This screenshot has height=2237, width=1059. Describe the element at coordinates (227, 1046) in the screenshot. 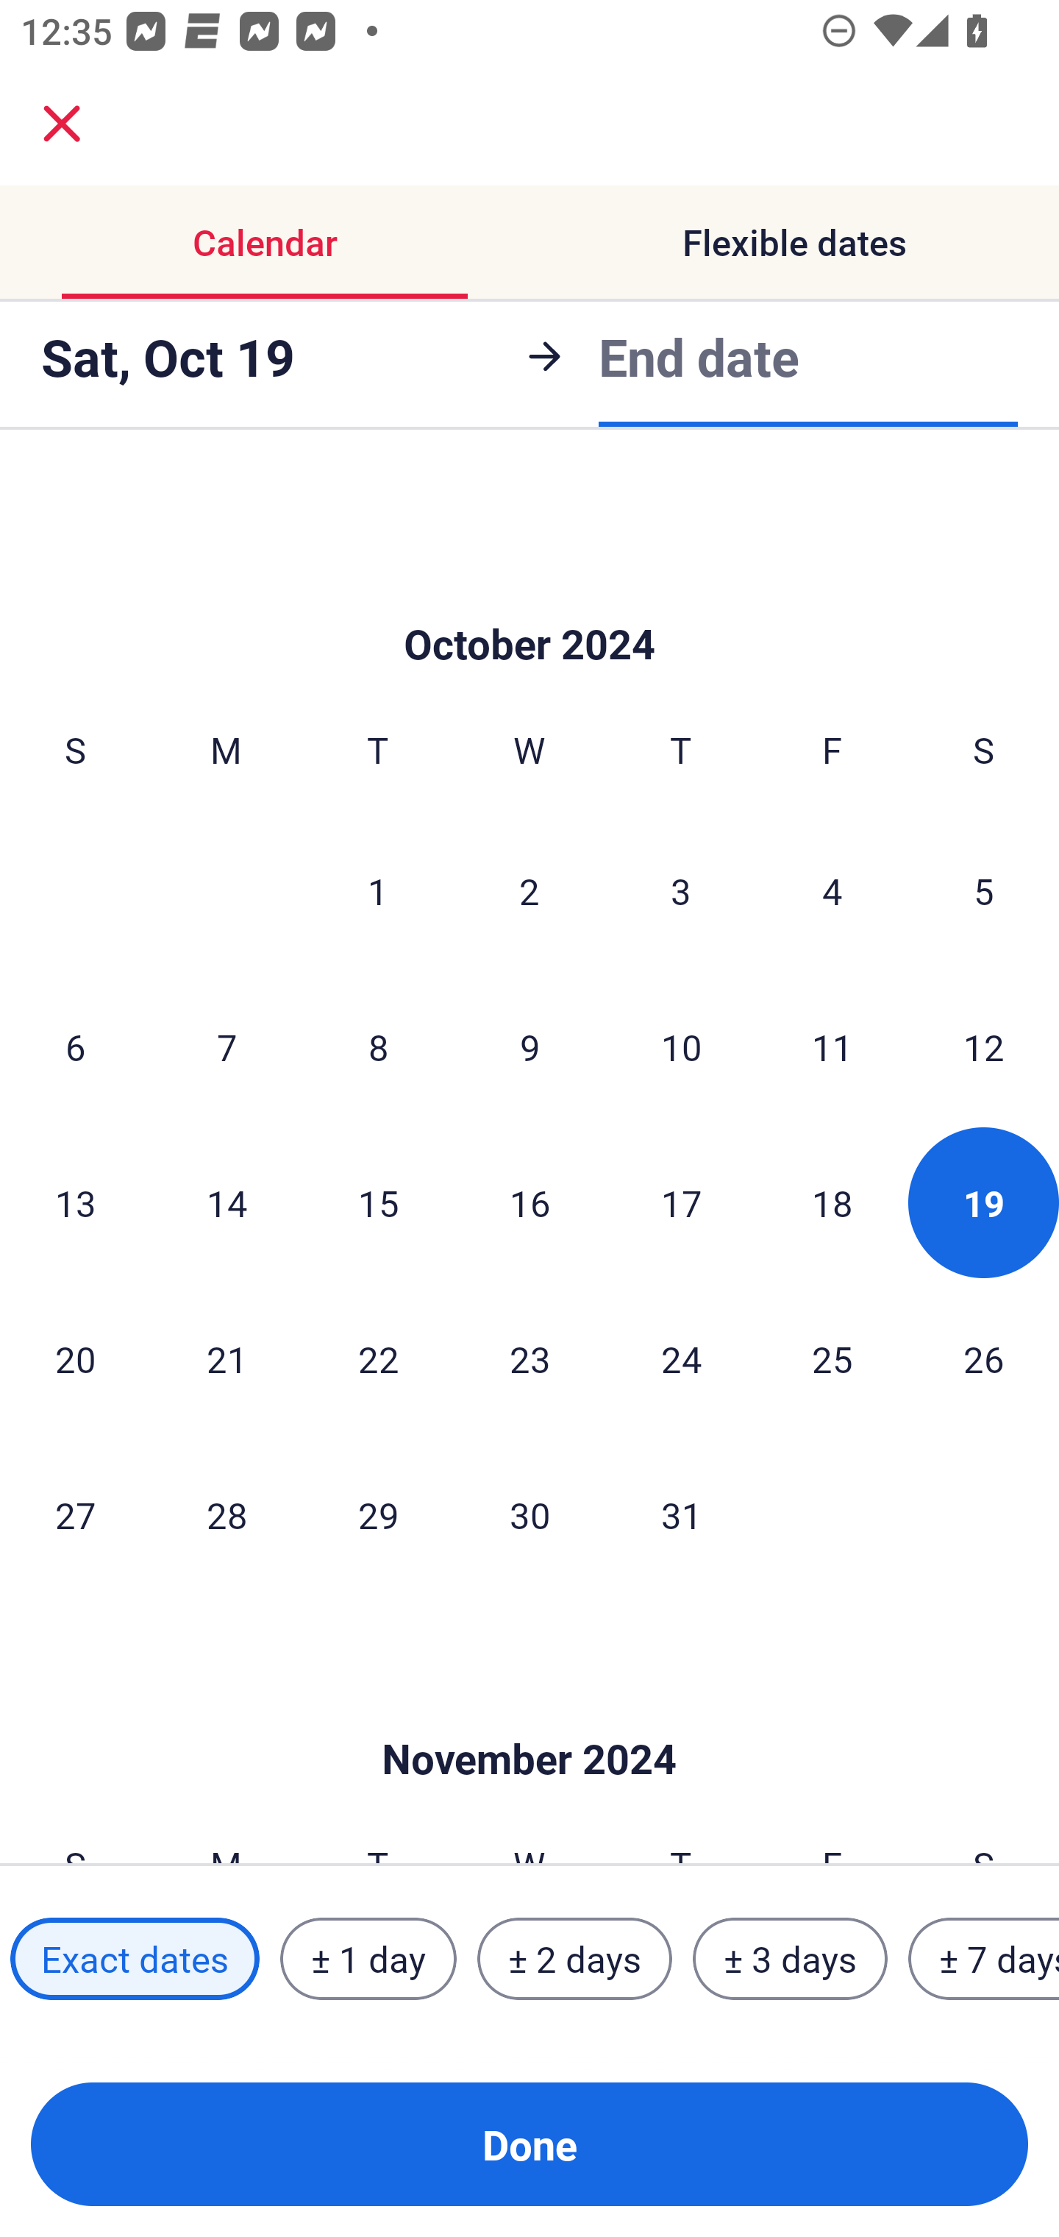

I see `7 Monday, October 7, 2024` at that location.